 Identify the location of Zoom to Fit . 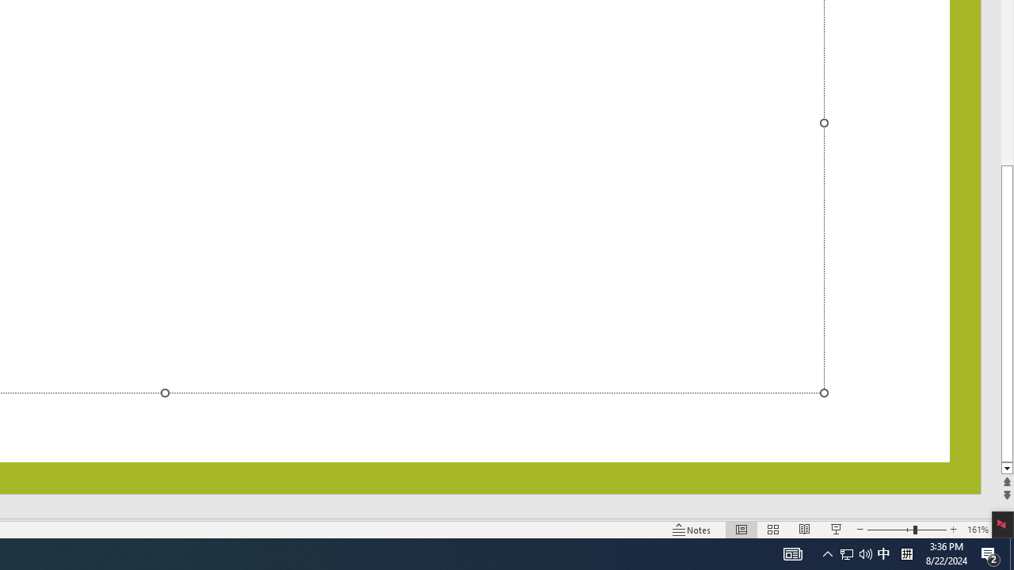
(1004, 529).